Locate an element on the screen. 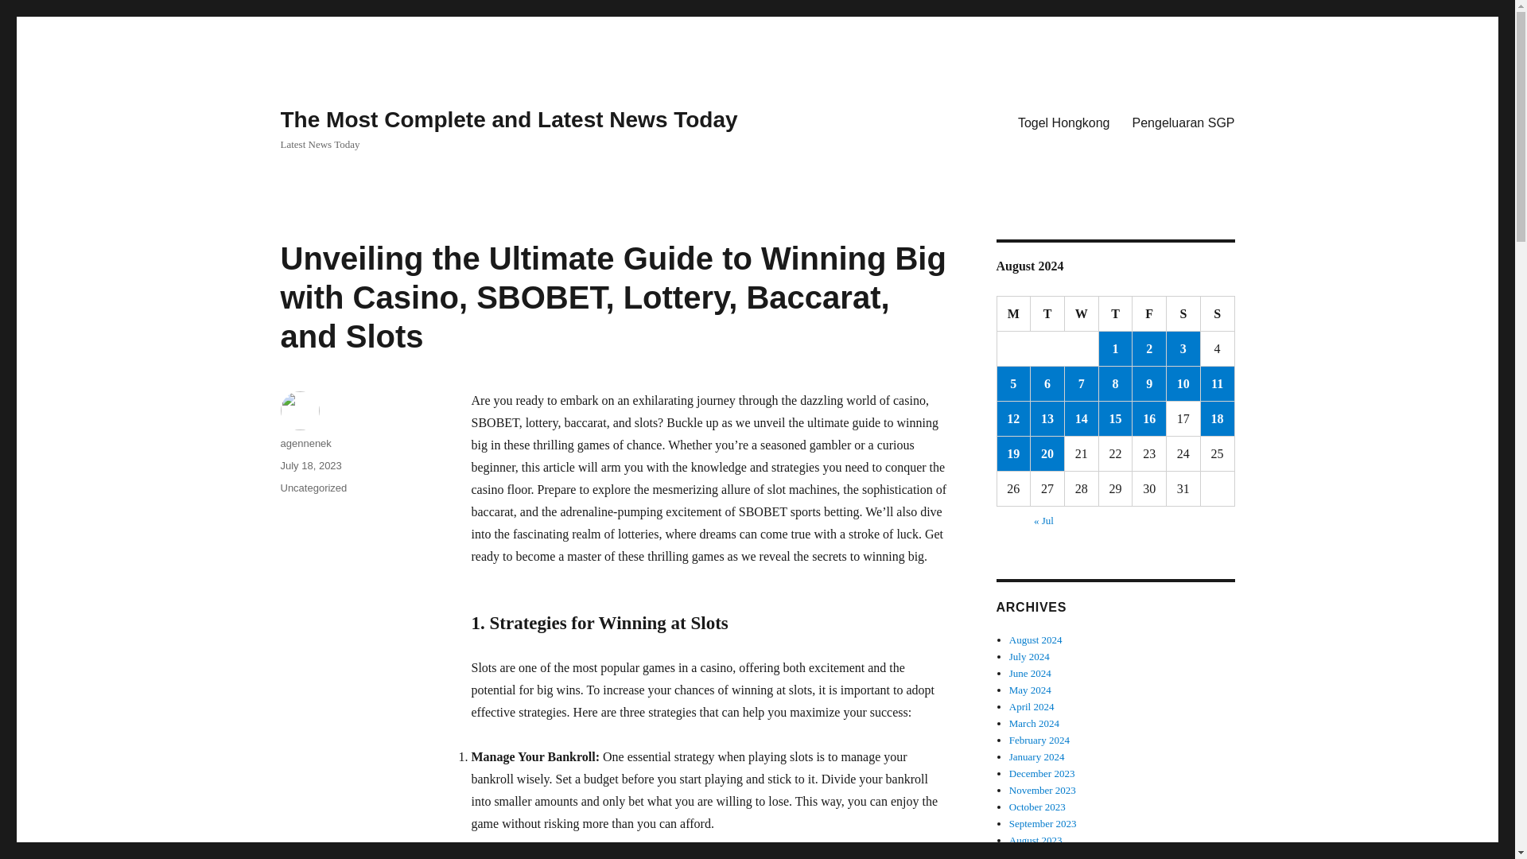 The height and width of the screenshot is (859, 1527). February 2024 is located at coordinates (1039, 740).